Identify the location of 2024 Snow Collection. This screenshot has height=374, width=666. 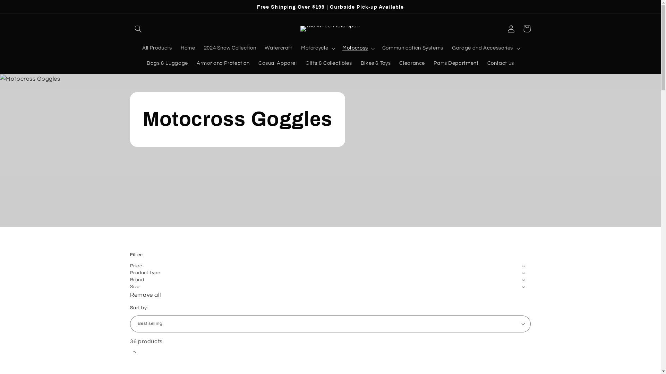
(230, 48).